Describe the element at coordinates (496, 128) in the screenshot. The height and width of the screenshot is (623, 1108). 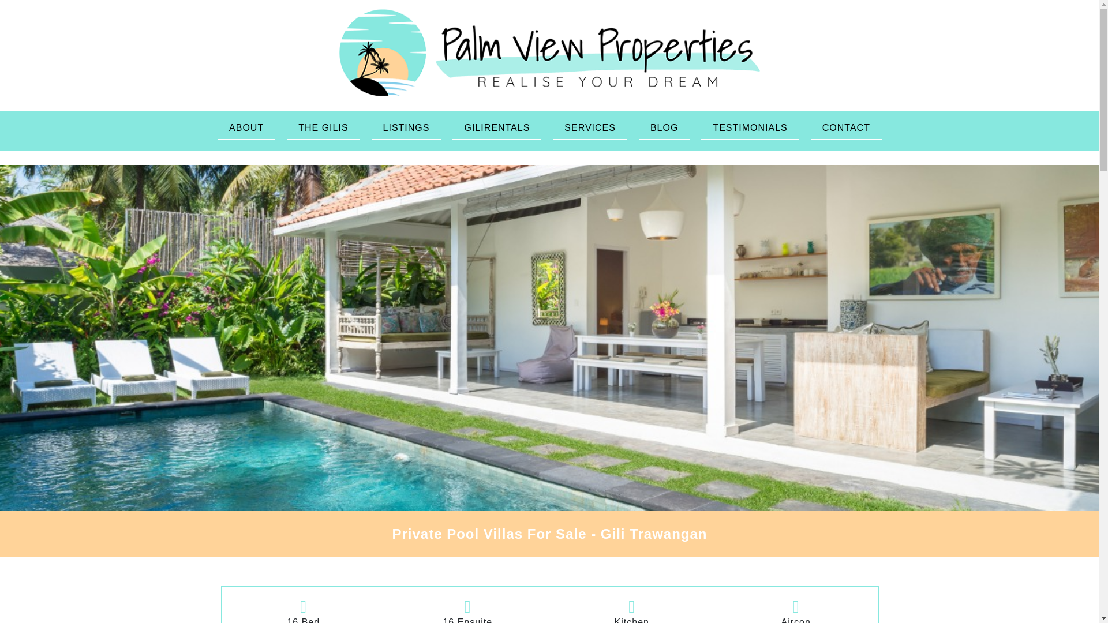
I see `GILIRENTALS` at that location.